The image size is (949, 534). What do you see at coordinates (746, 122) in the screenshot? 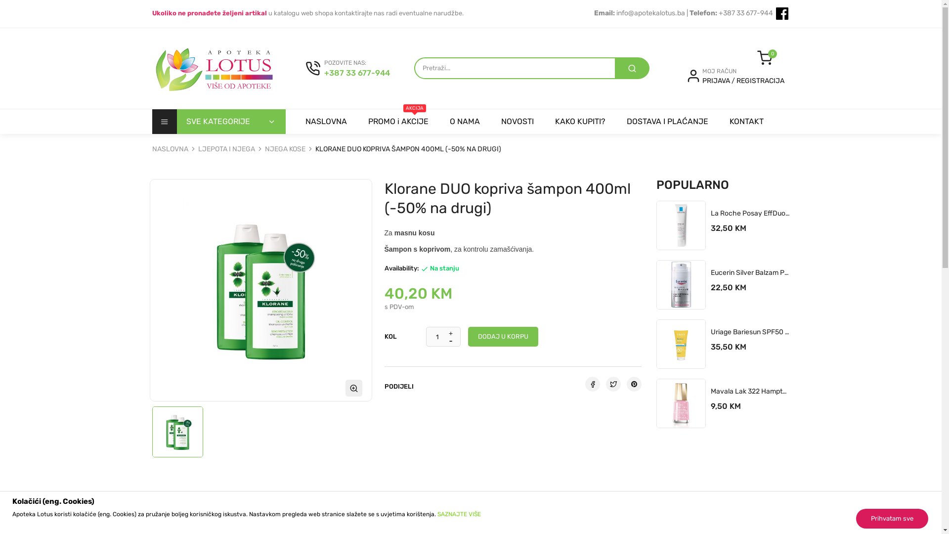
I see `KONTAKT` at bounding box center [746, 122].